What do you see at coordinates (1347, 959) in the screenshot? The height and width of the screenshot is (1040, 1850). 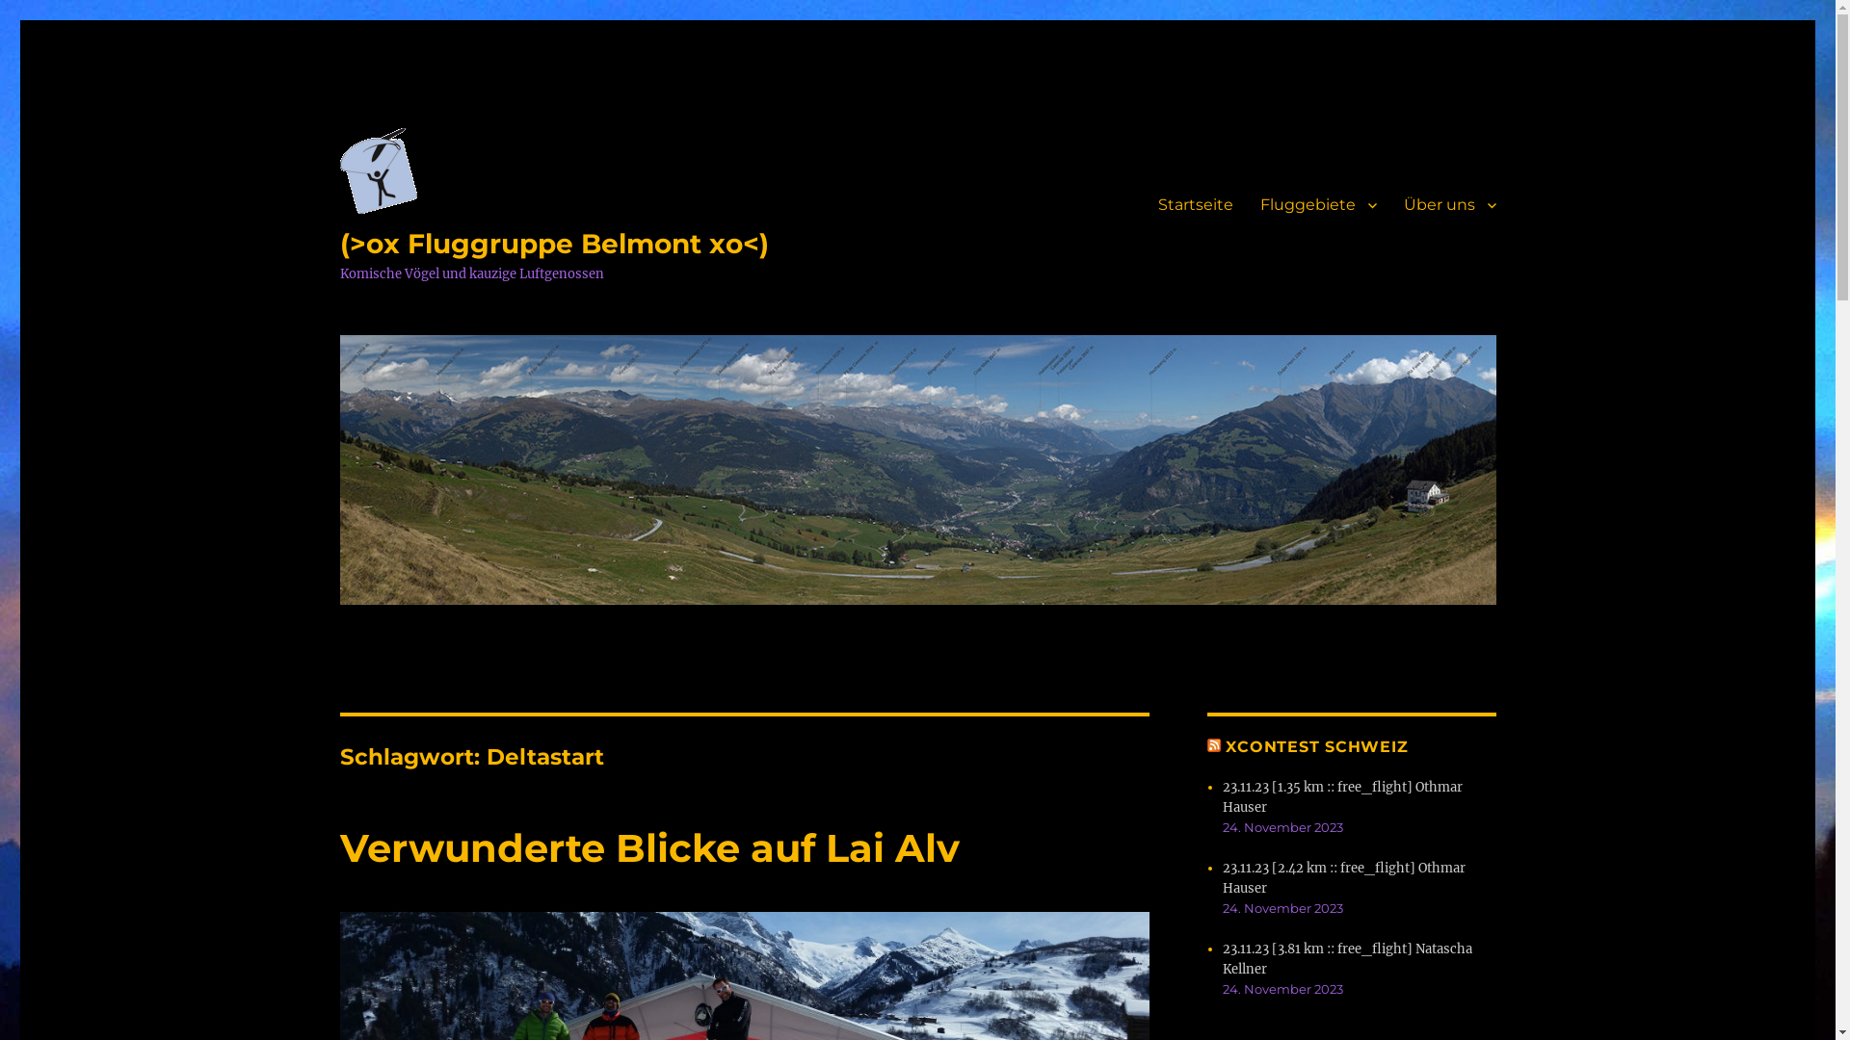 I see `23.11.23 [3.81 km :: free_flight] Natascha Kellner` at bounding box center [1347, 959].